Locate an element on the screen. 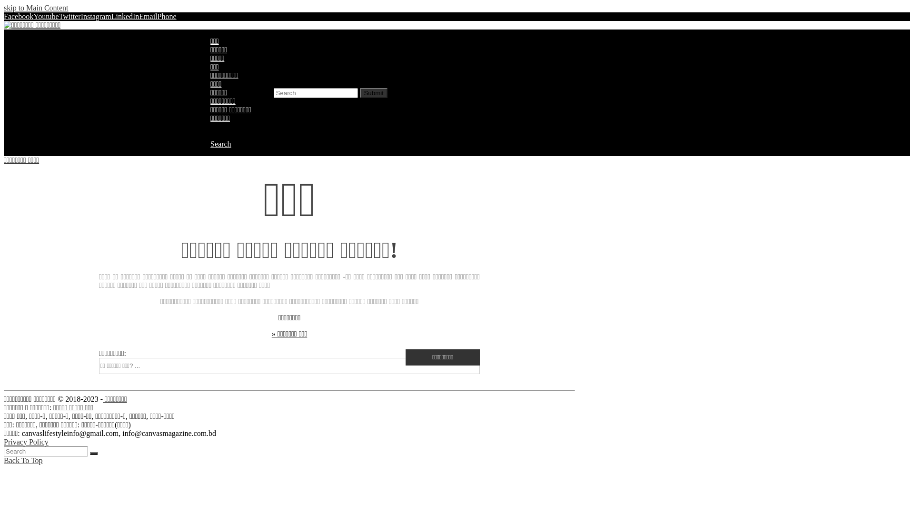 The image size is (914, 514). Email is located at coordinates (148, 16).